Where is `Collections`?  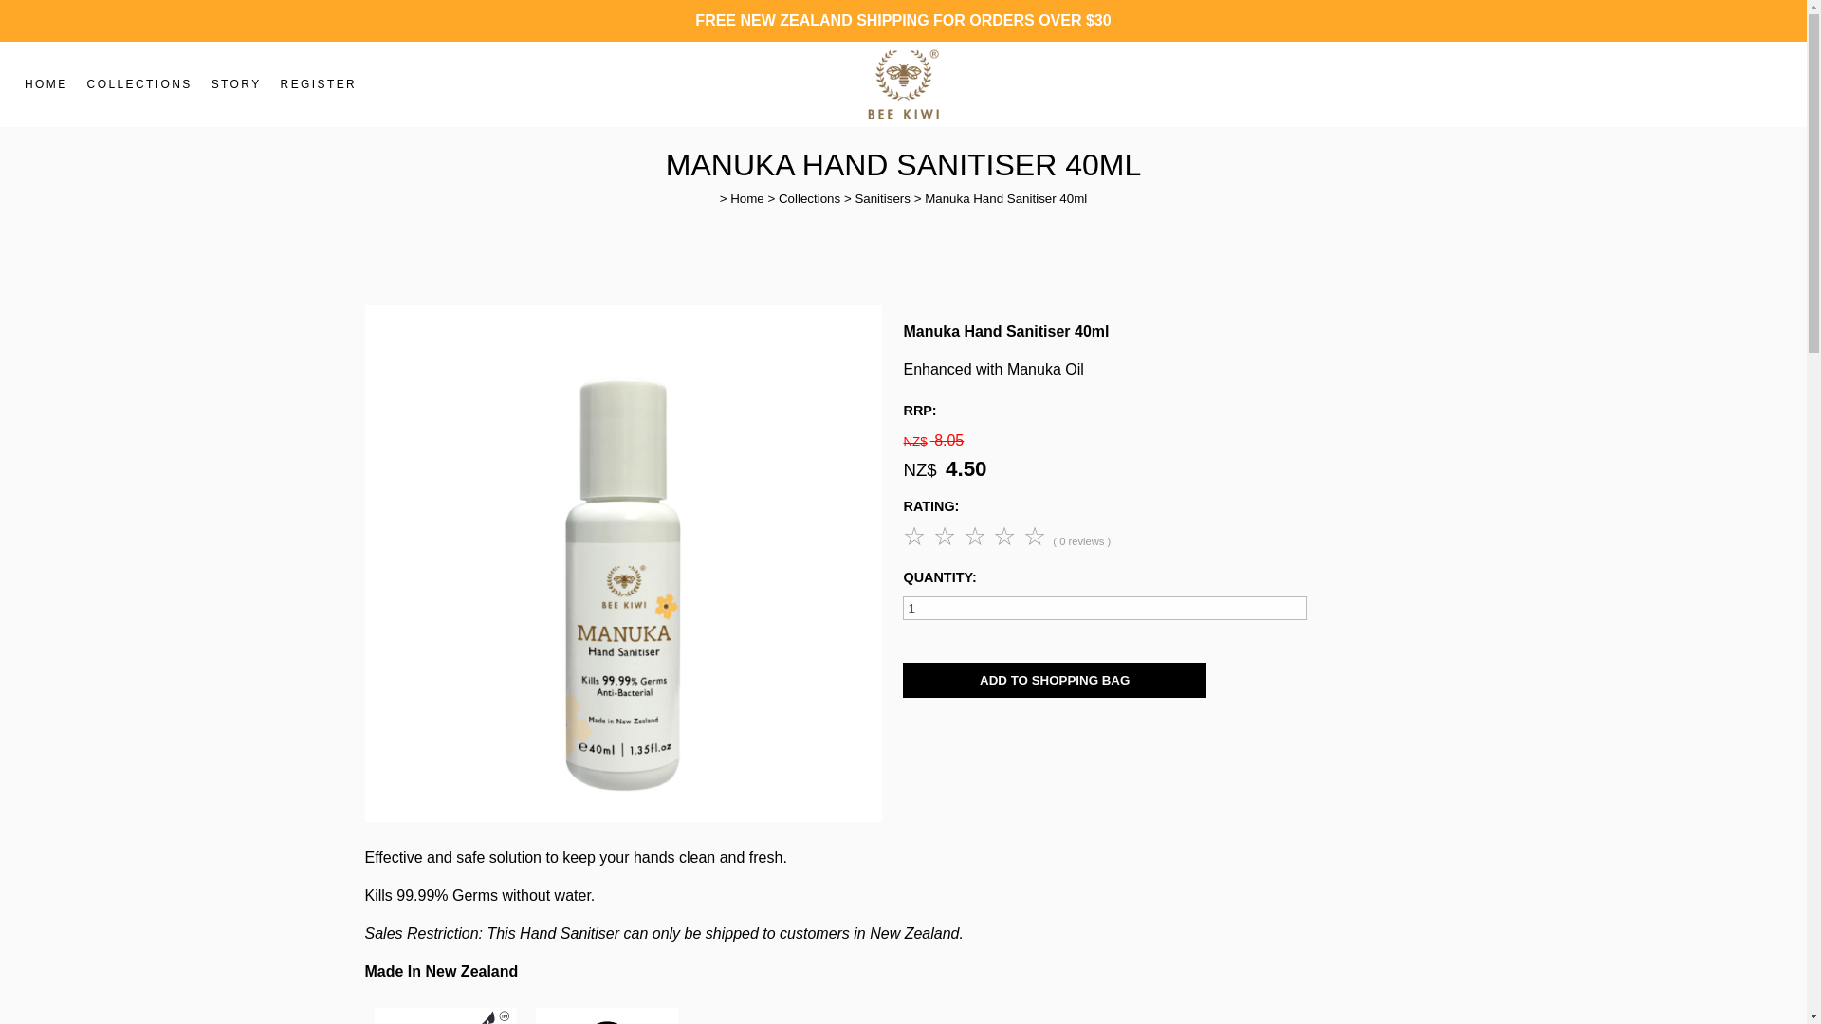
Collections is located at coordinates (809, 198).